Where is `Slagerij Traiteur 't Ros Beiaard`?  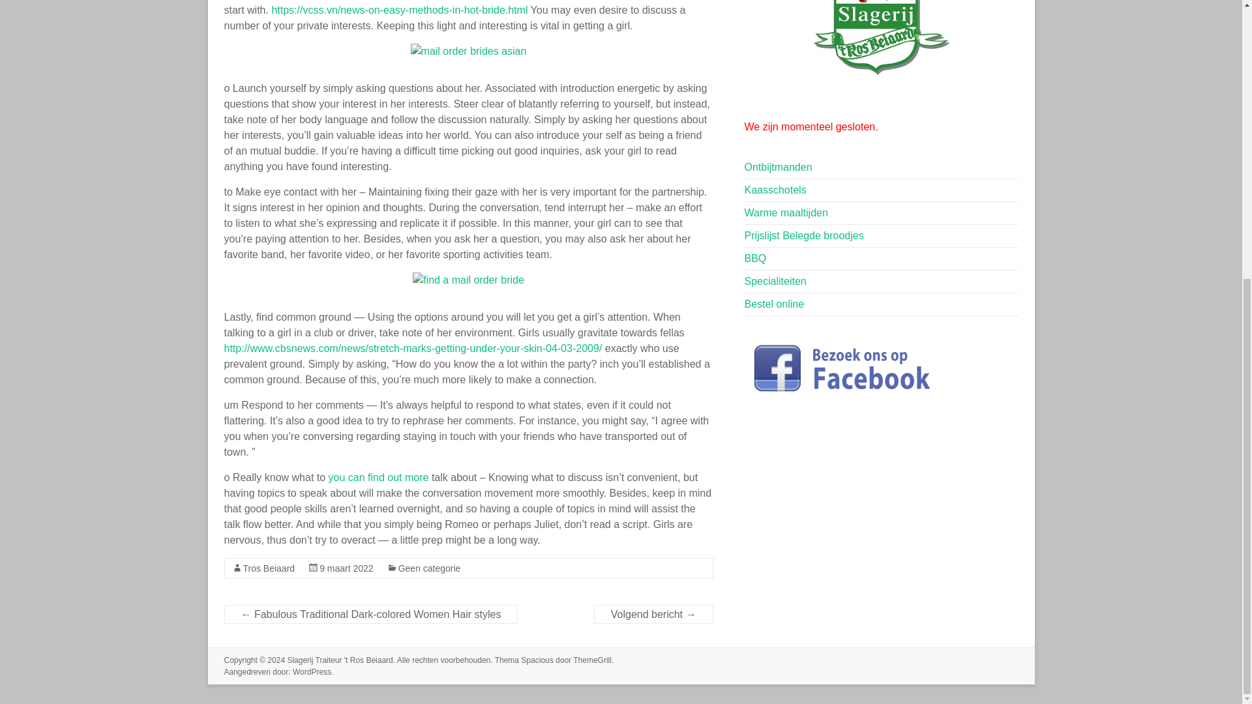
Slagerij Traiteur 't Ros Beiaard is located at coordinates (339, 660).